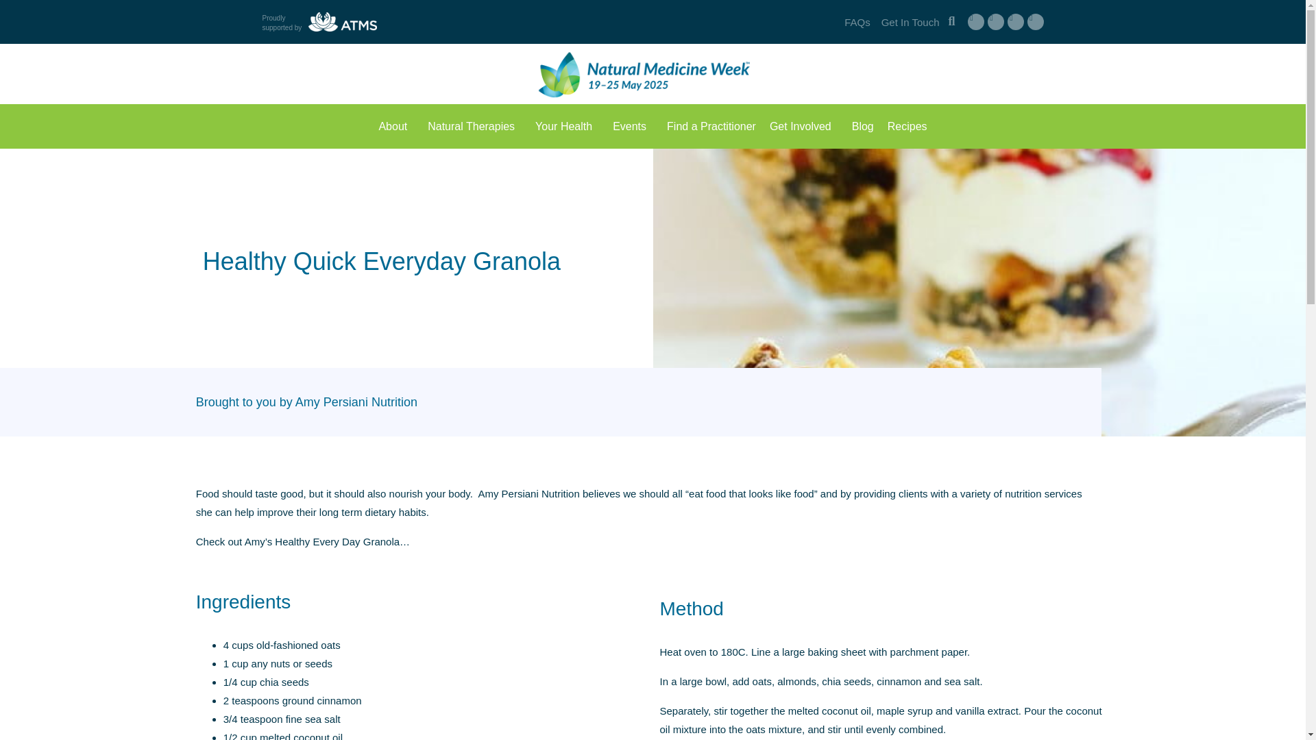  What do you see at coordinates (396, 126) in the screenshot?
I see `About` at bounding box center [396, 126].